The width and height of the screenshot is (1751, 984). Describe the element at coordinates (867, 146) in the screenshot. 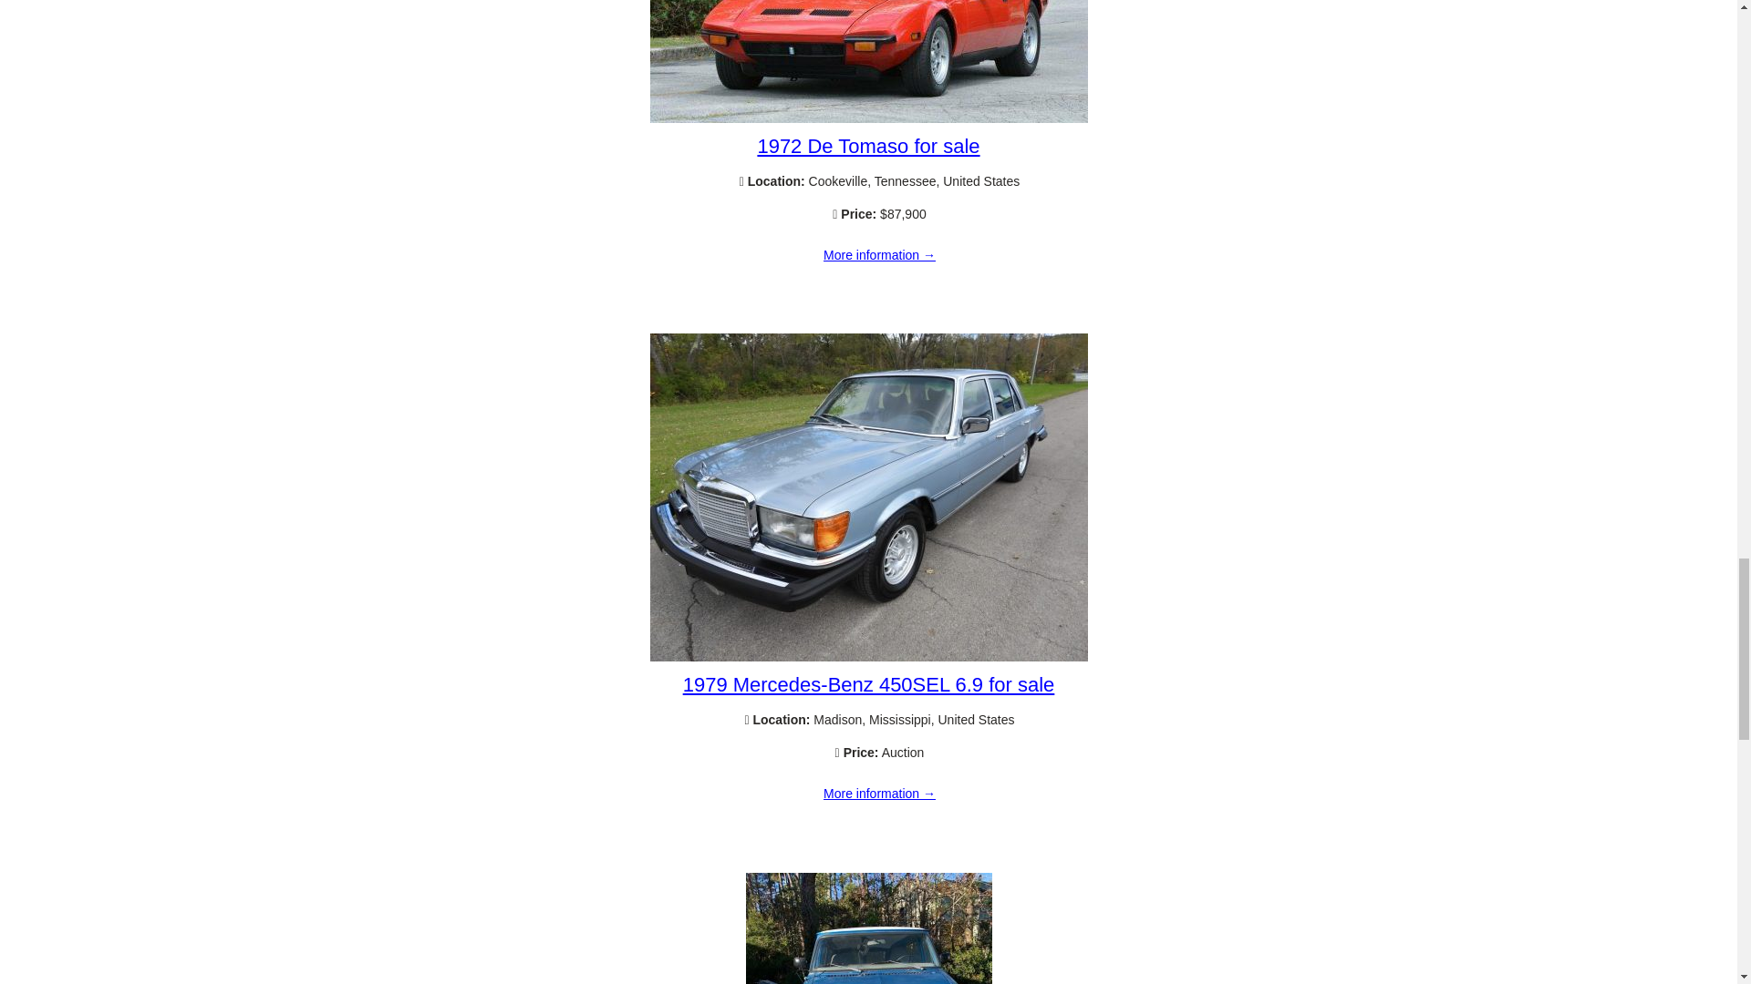

I see `1972 De Tomaso for sale` at that location.